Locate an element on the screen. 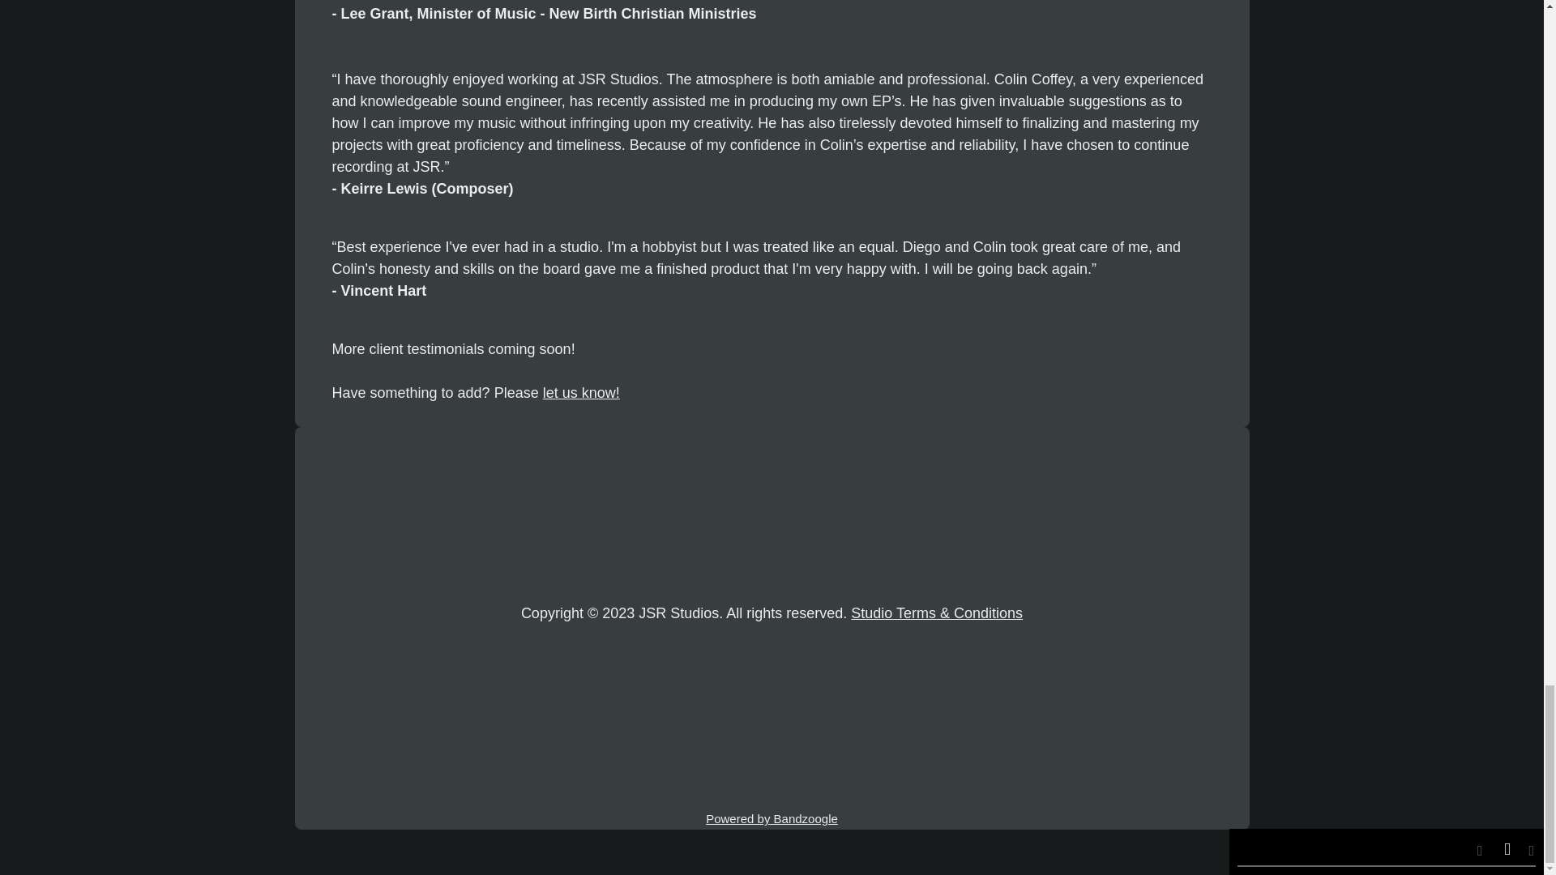 The width and height of the screenshot is (1556, 875). let us know! is located at coordinates (581, 392).